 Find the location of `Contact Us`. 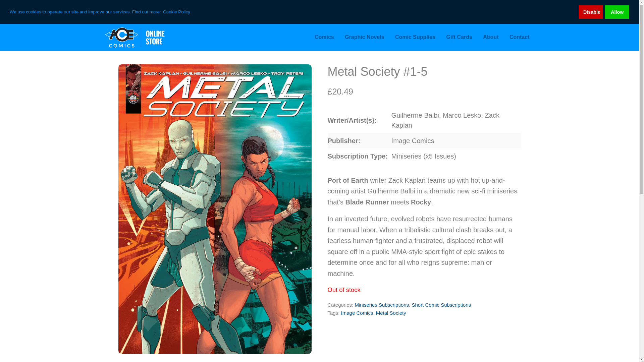

Contact Us is located at coordinates (520, 37).